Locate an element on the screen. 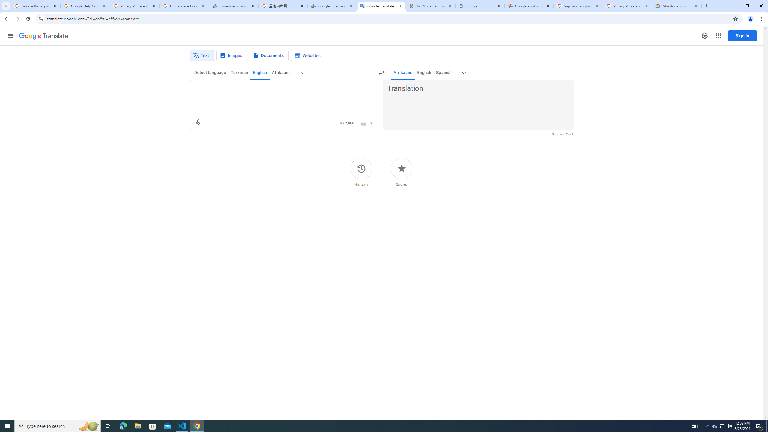 Image resolution: width=768 pixels, height=432 pixels. More source languages is located at coordinates (302, 73).